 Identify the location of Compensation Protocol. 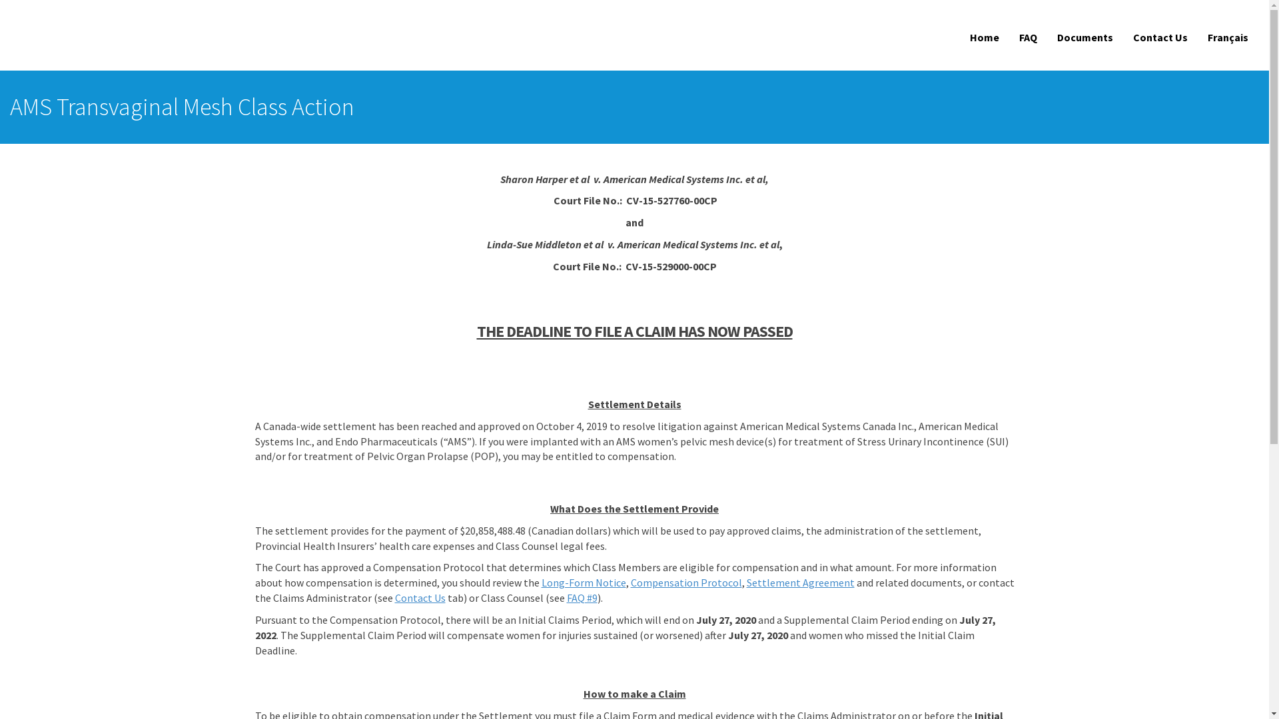
(686, 583).